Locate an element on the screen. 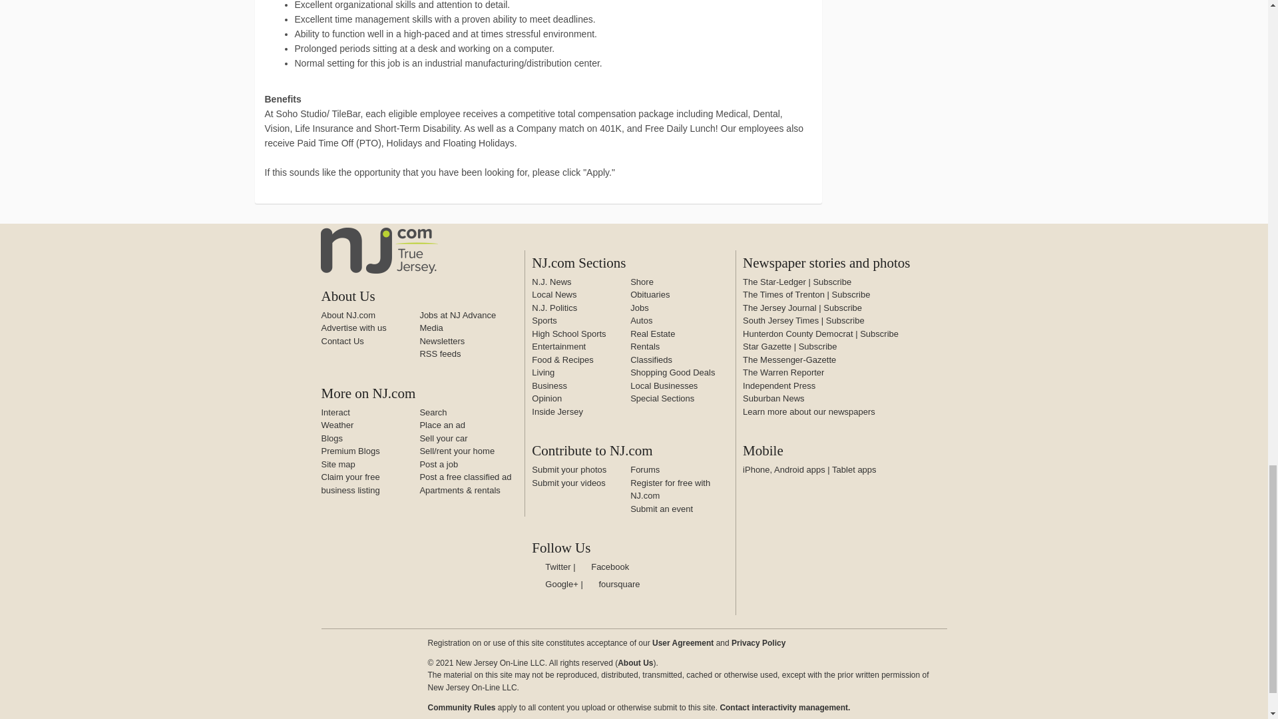 The height and width of the screenshot is (719, 1278). Community Rules is located at coordinates (461, 708).